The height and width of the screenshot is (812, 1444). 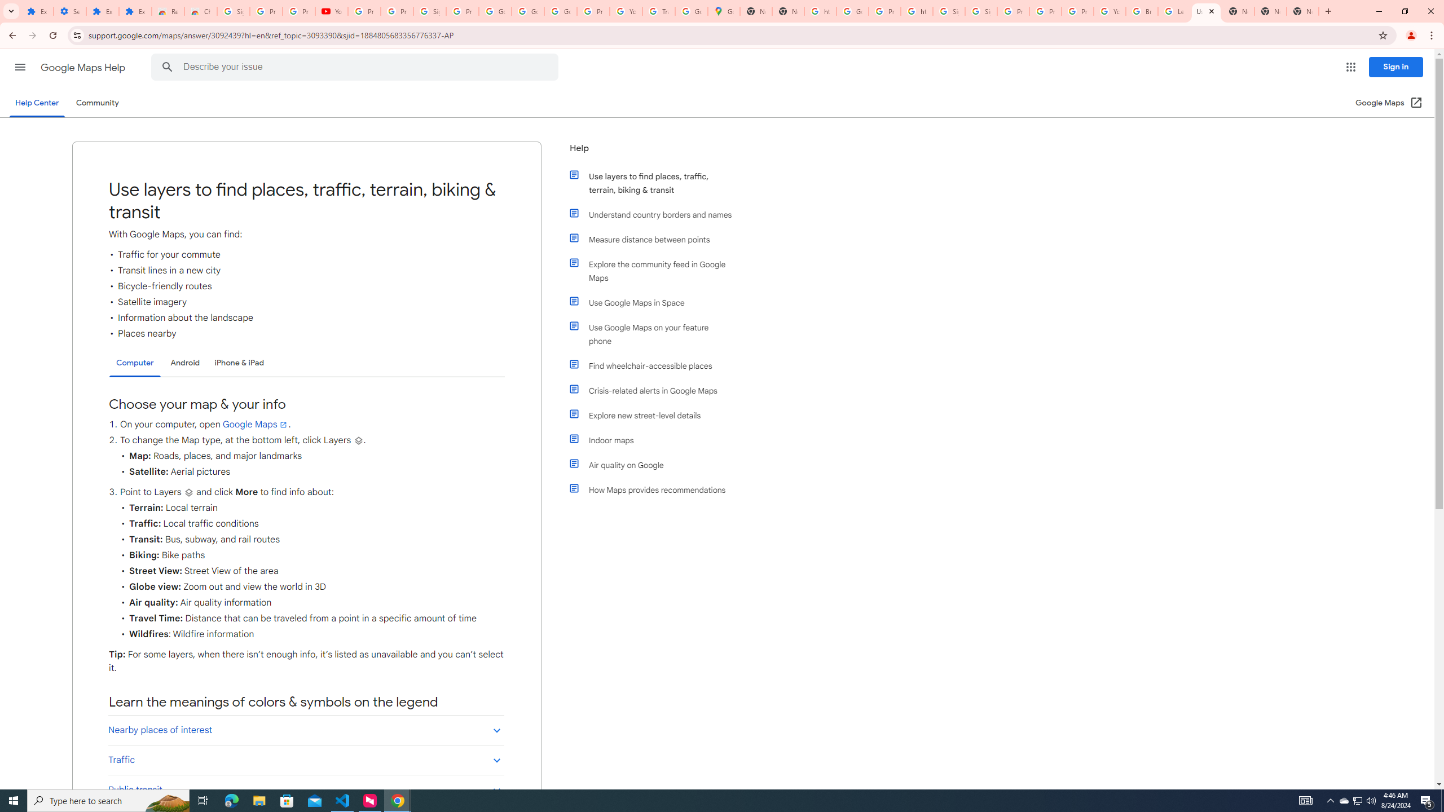 I want to click on Describe your issue, so click(x=358, y=67).